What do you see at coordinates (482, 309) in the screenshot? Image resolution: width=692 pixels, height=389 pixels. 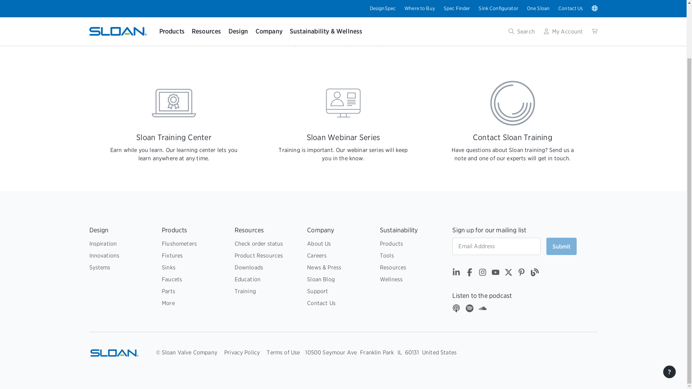 I see `Soundcloud` at bounding box center [482, 309].